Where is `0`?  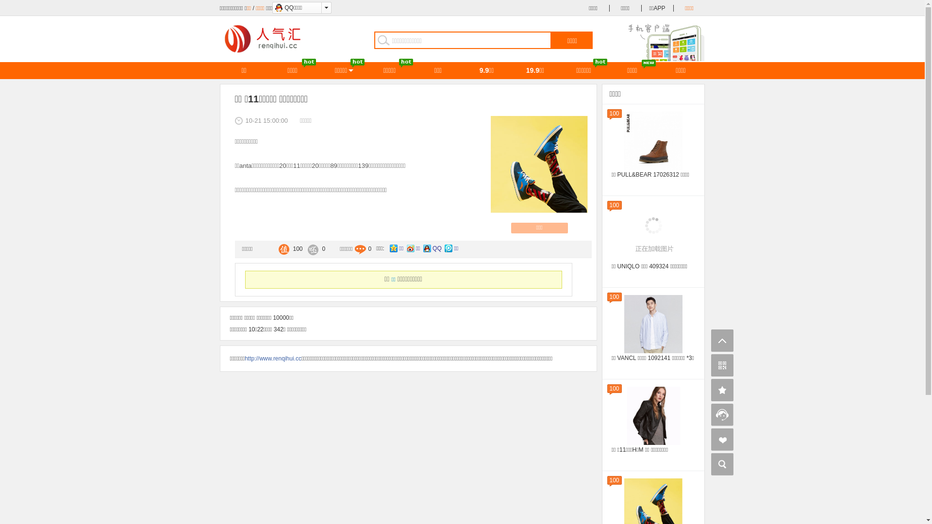
0 is located at coordinates (315, 249).